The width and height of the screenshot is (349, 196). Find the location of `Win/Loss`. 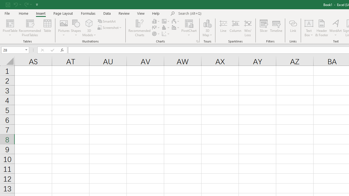

Win/Loss is located at coordinates (248, 28).